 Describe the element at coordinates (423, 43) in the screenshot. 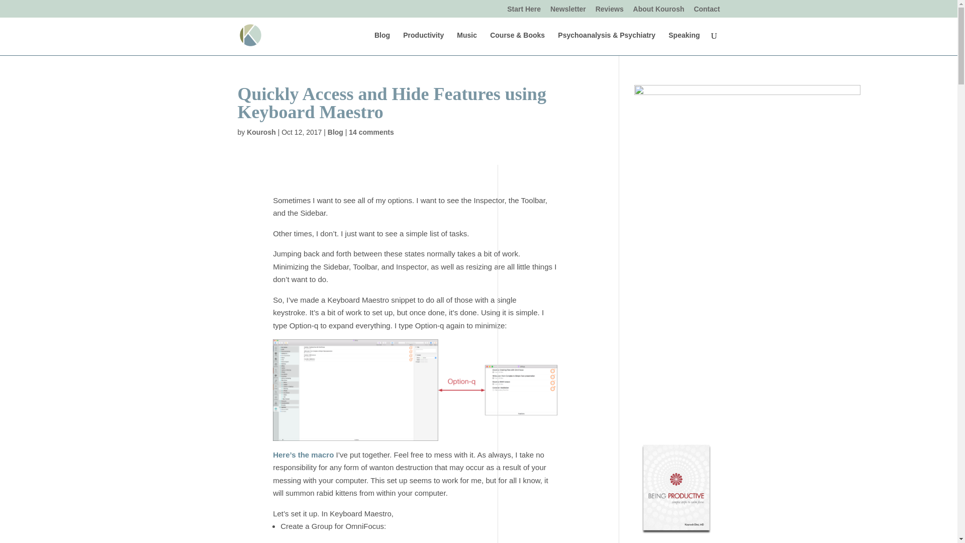

I see `Productivity` at that location.